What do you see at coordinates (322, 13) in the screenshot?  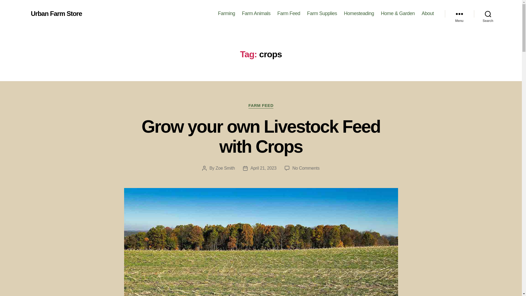 I see `Farm Supplies` at bounding box center [322, 13].